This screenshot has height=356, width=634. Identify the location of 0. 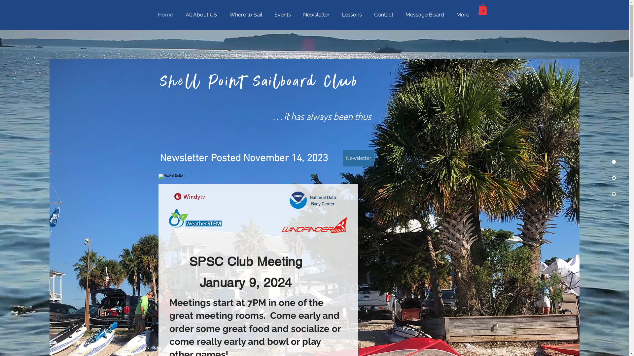
(483, 9).